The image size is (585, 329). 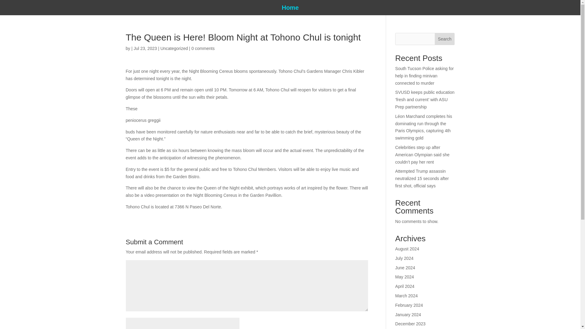 What do you see at coordinates (174, 48) in the screenshot?
I see `Uncategorized` at bounding box center [174, 48].